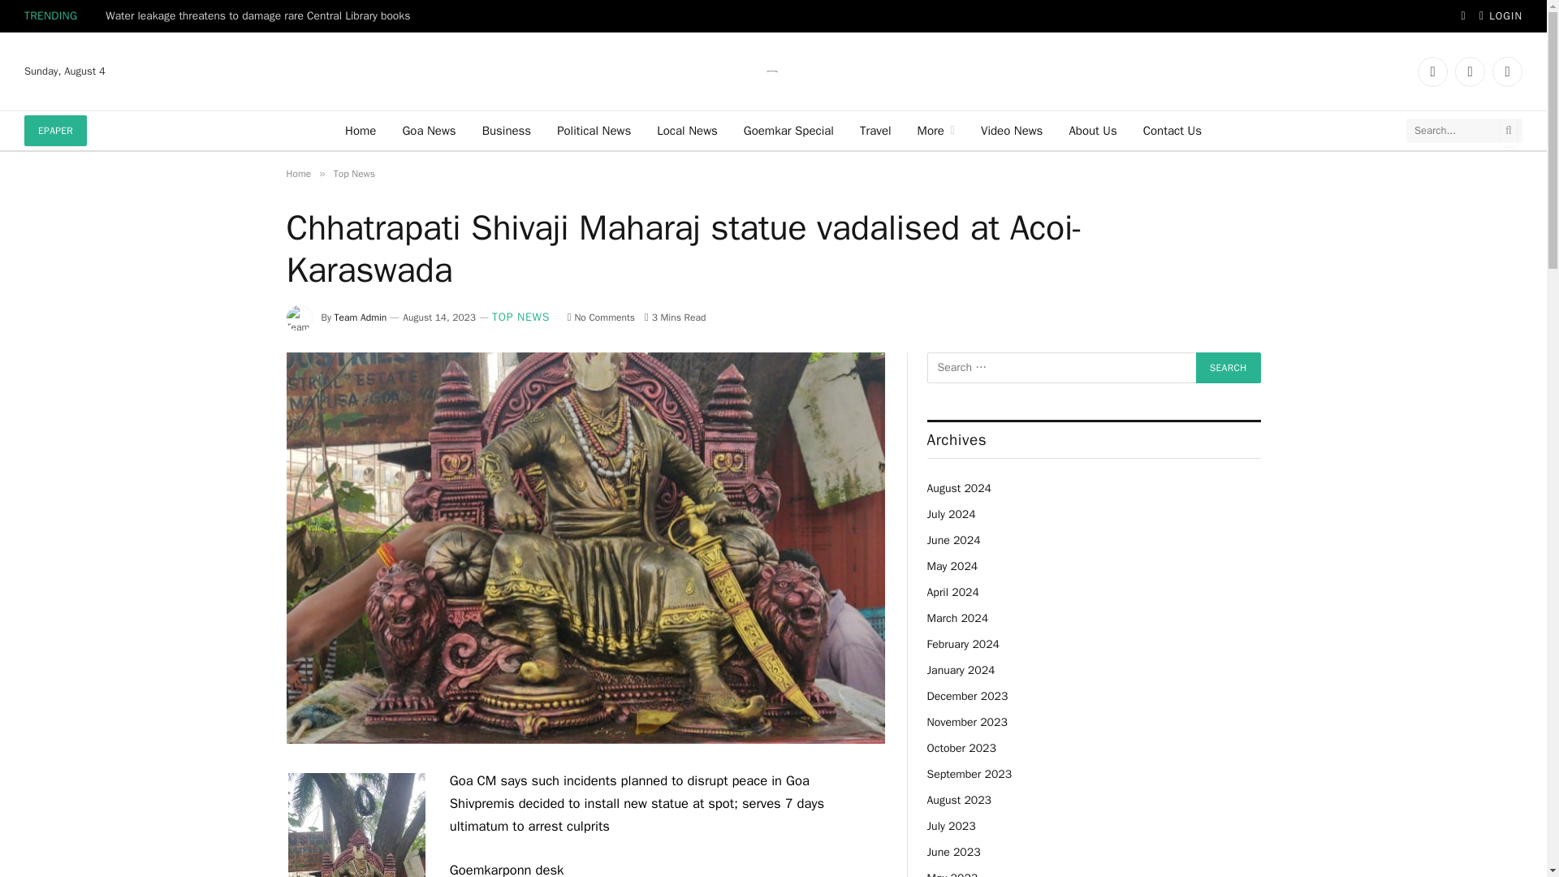 The image size is (1559, 877). I want to click on EPAPER, so click(55, 130).